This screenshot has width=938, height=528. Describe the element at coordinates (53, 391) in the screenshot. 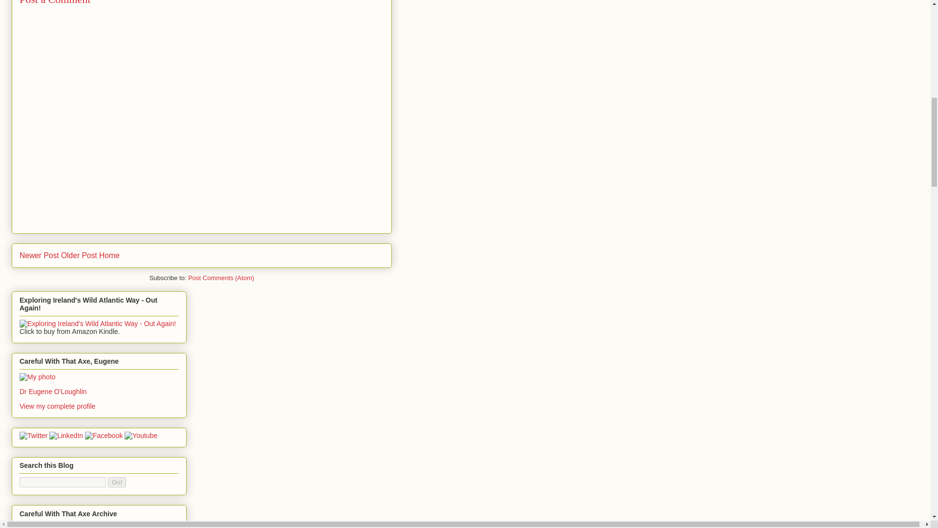

I see `Dr Eugene O'Loughlin` at that location.